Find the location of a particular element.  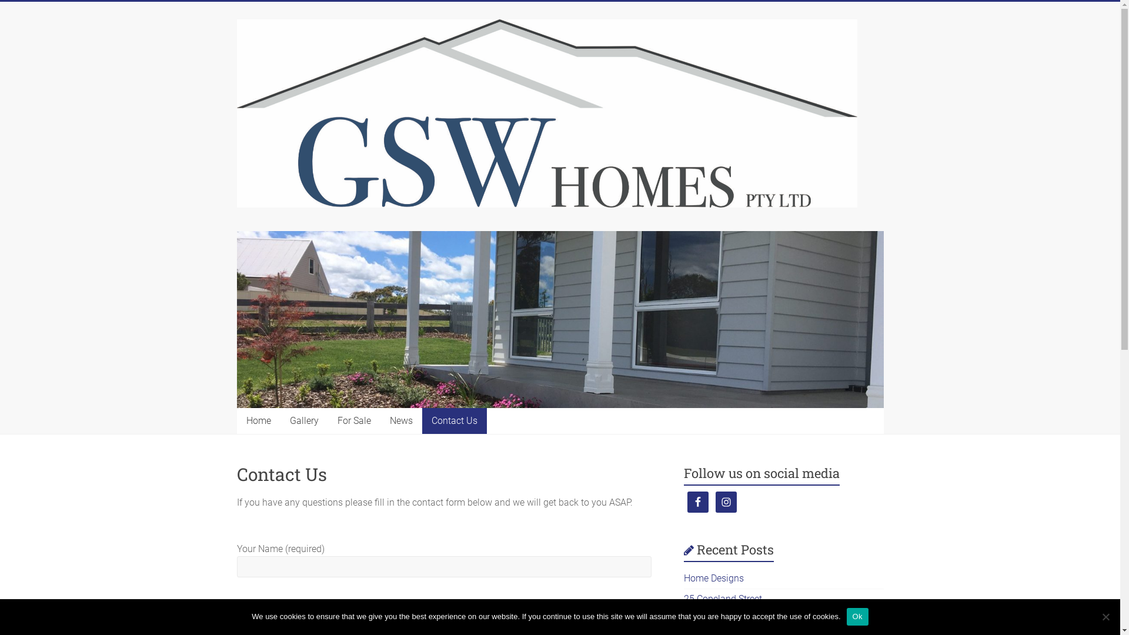

25 Copeland Street is located at coordinates (723, 599).